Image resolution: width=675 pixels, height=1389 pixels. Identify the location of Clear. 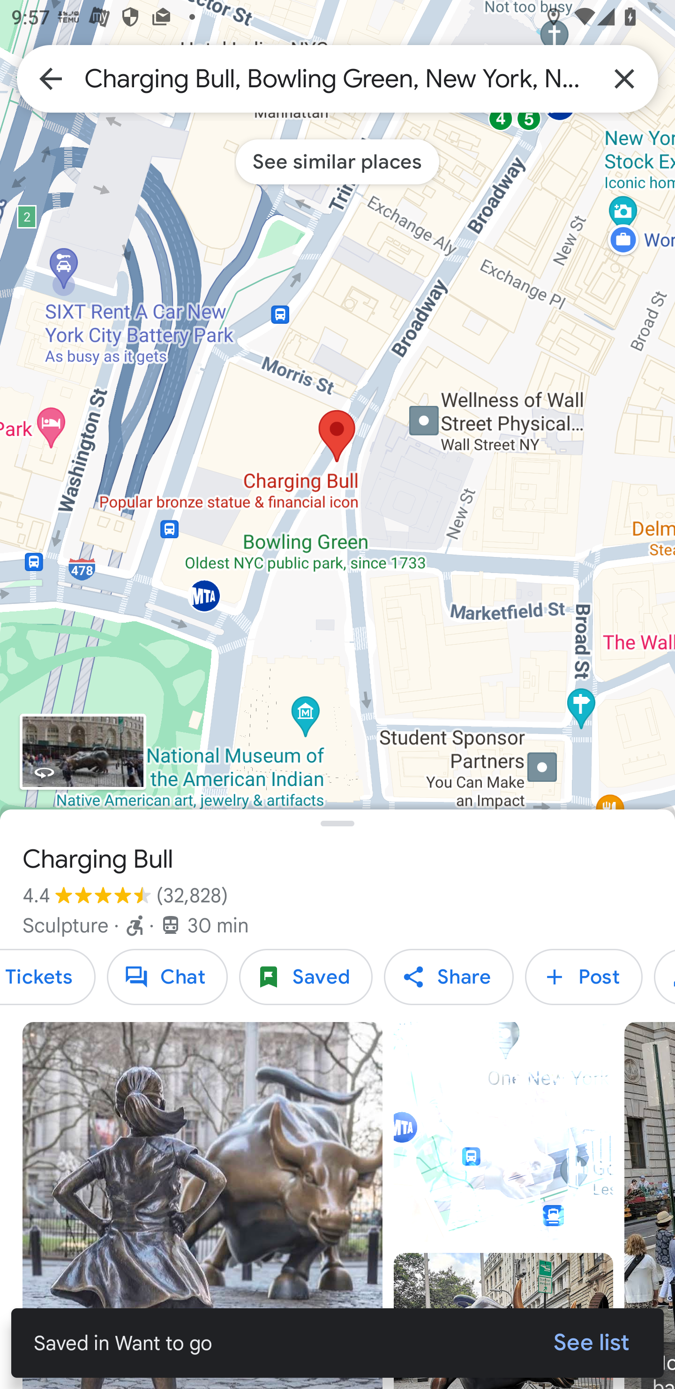
(624, 78).